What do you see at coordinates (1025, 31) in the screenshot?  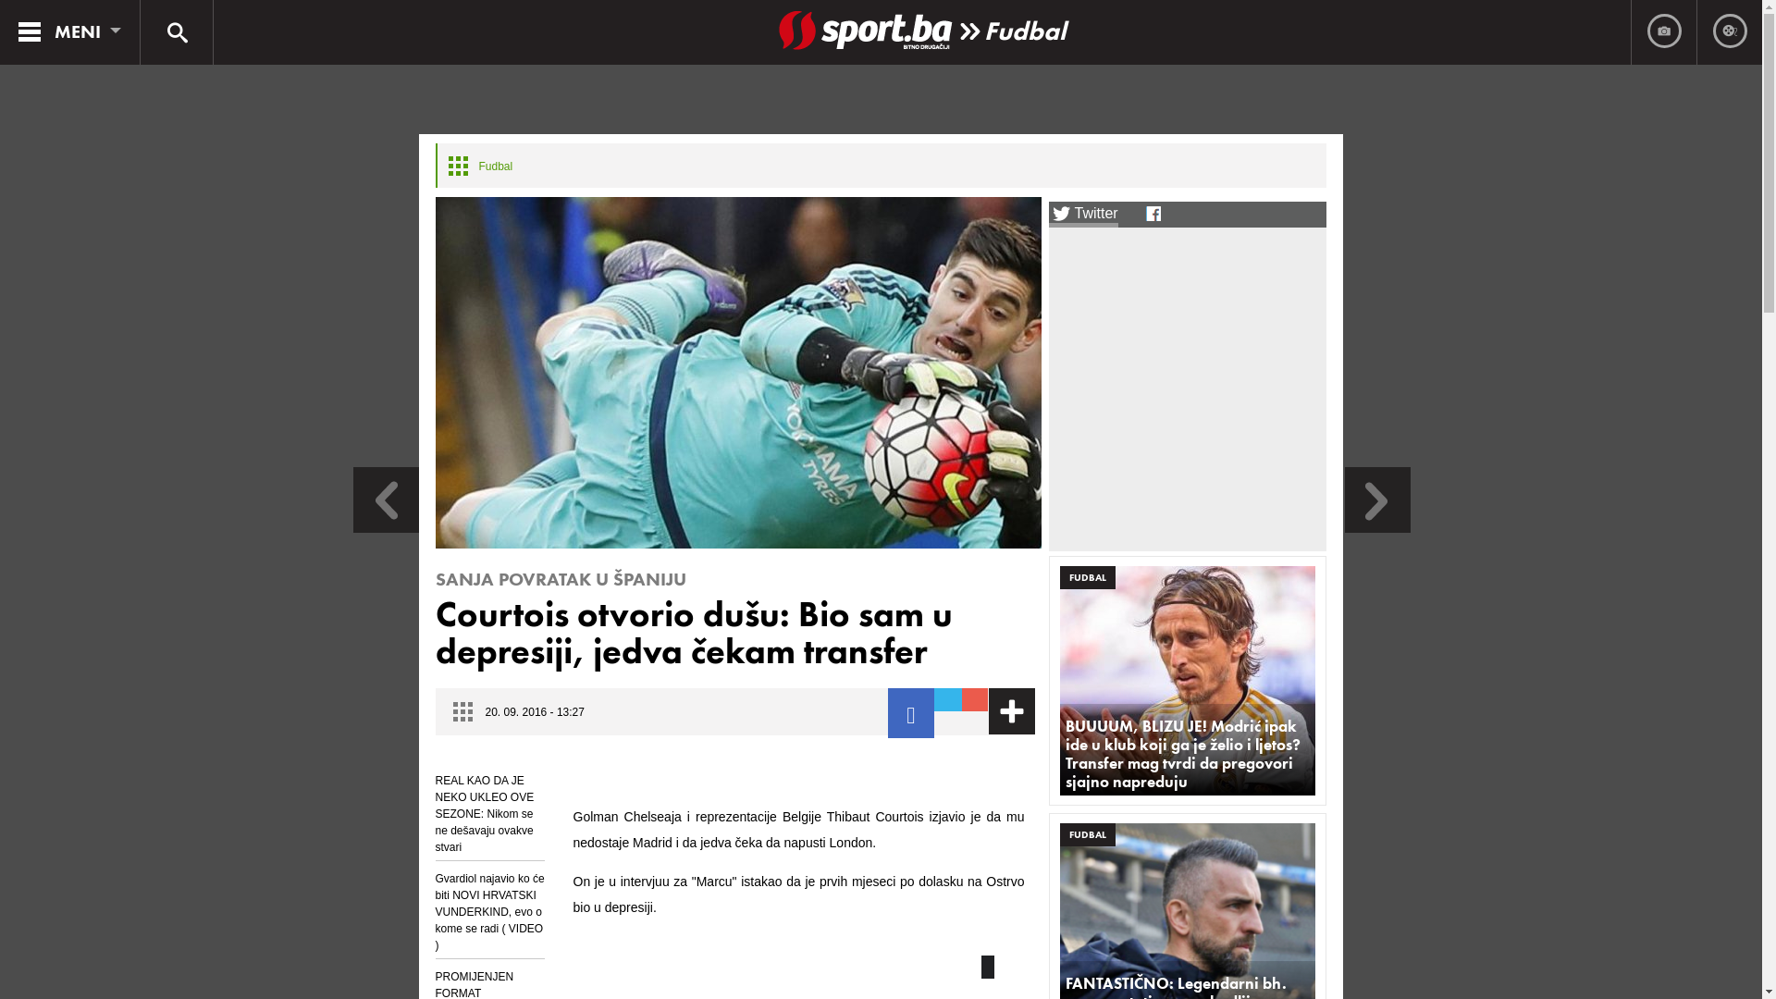 I see `Fudbal` at bounding box center [1025, 31].